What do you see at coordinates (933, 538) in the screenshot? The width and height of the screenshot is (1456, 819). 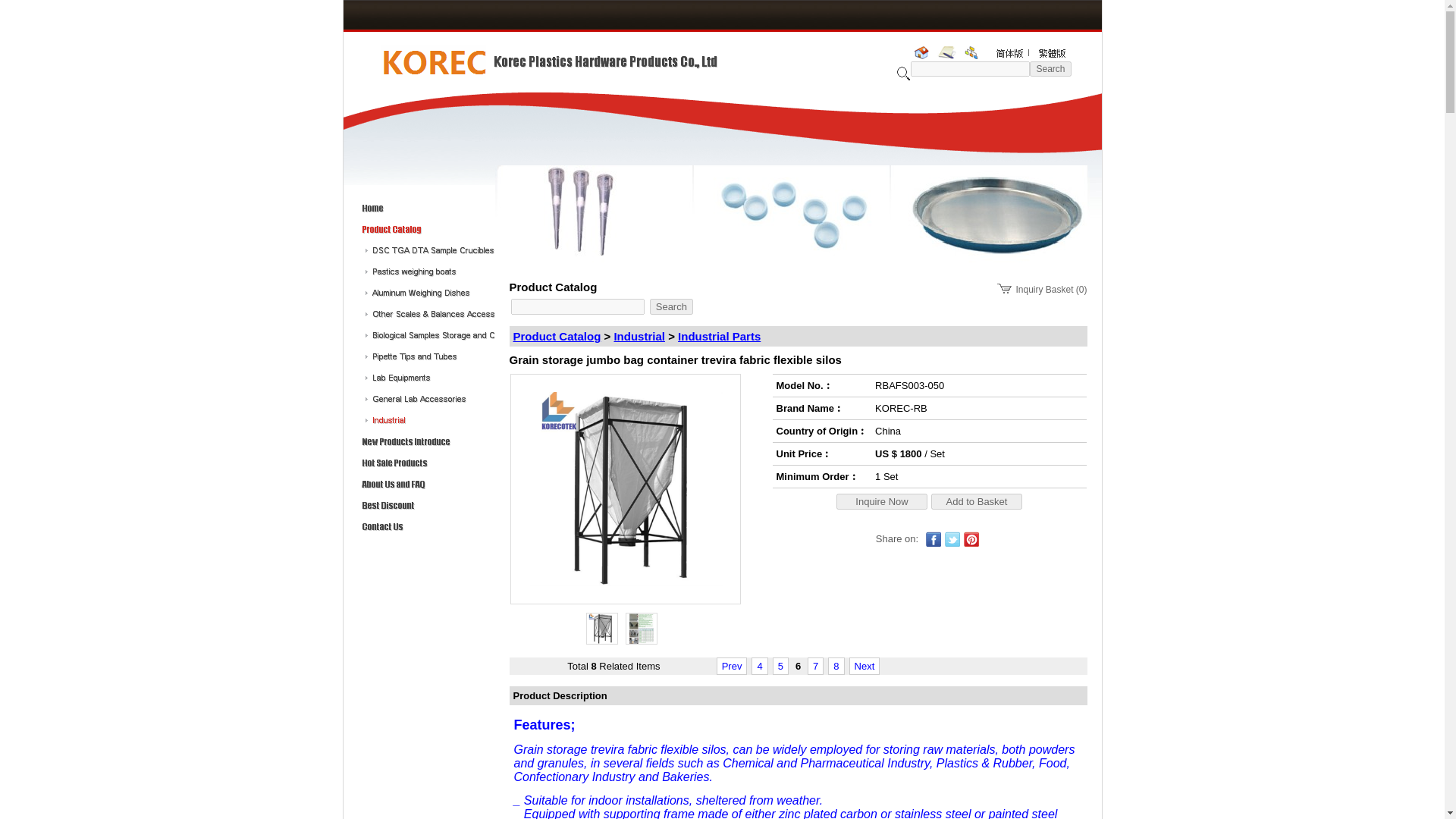 I see `Facebook` at bounding box center [933, 538].